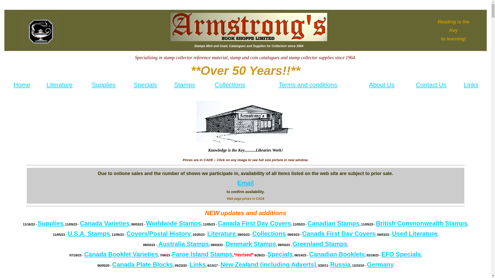 The width and height of the screenshot is (495, 278). I want to click on Greenland Stamps, so click(320, 244).